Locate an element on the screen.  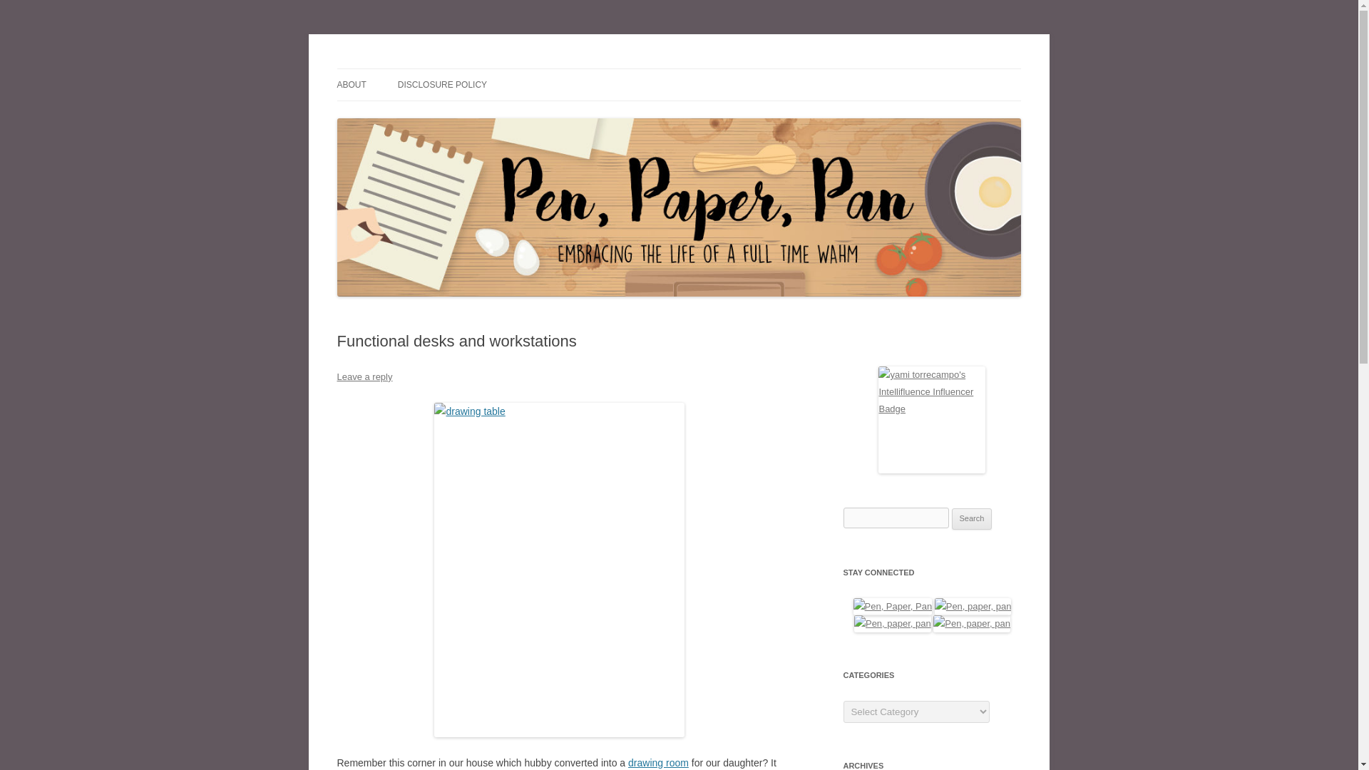
drawing room is located at coordinates (658, 762).